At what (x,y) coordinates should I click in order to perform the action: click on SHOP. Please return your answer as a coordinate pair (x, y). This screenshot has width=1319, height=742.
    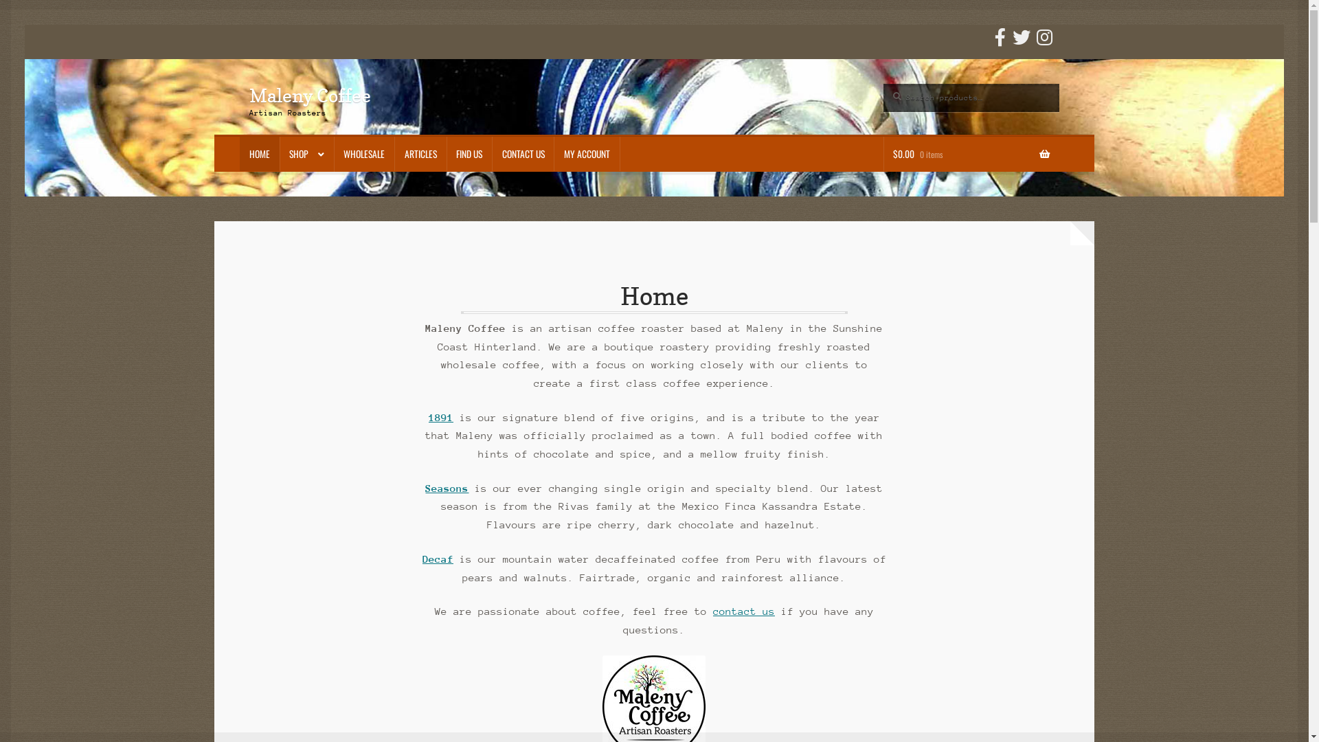
    Looking at the image, I should click on (307, 154).